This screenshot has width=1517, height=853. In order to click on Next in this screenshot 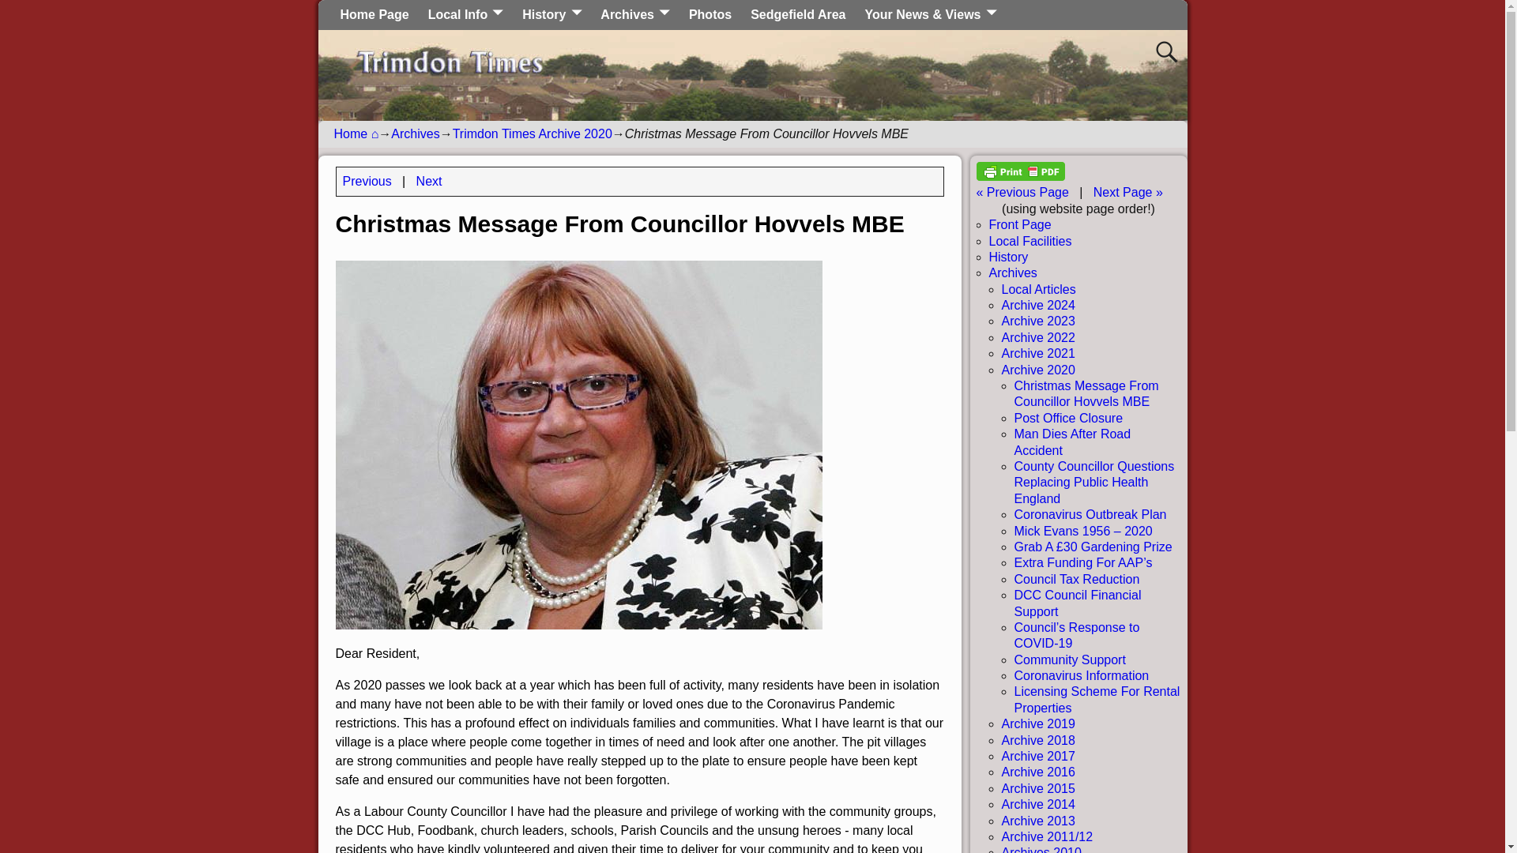, I will do `click(429, 181)`.